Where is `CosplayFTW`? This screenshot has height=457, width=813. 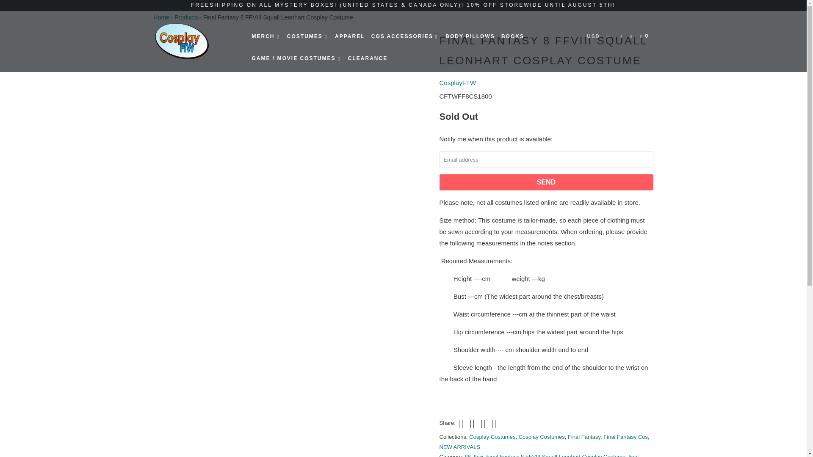 CosplayFTW is located at coordinates (458, 83).